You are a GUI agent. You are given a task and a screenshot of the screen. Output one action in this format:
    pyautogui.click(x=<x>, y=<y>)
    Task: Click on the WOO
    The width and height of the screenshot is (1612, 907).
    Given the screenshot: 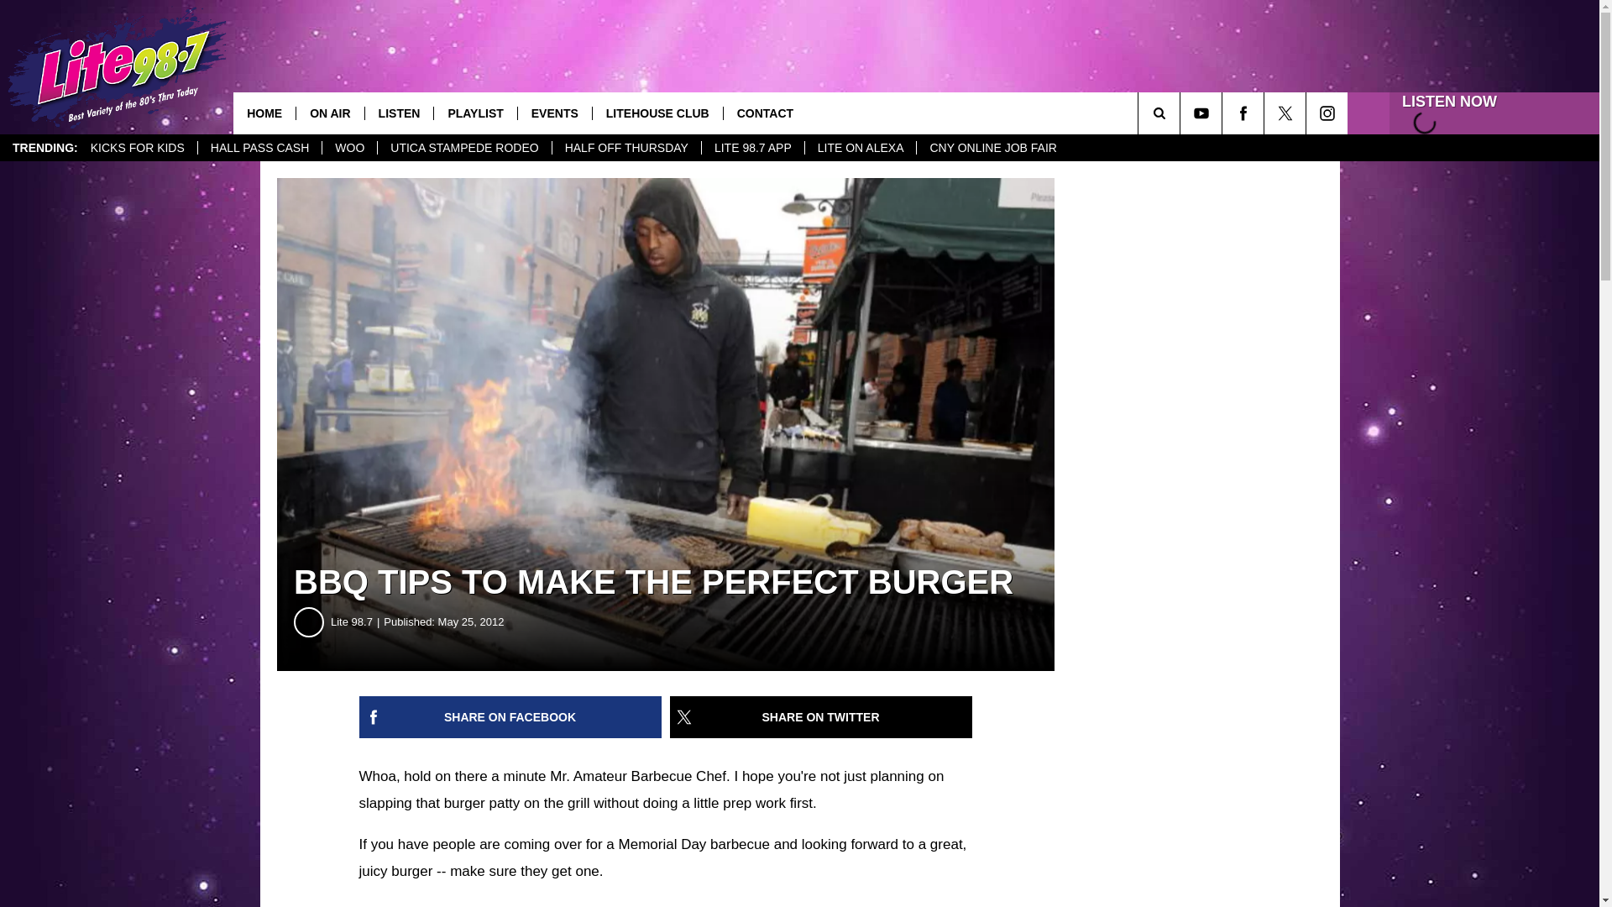 What is the action you would take?
    pyautogui.click(x=349, y=148)
    